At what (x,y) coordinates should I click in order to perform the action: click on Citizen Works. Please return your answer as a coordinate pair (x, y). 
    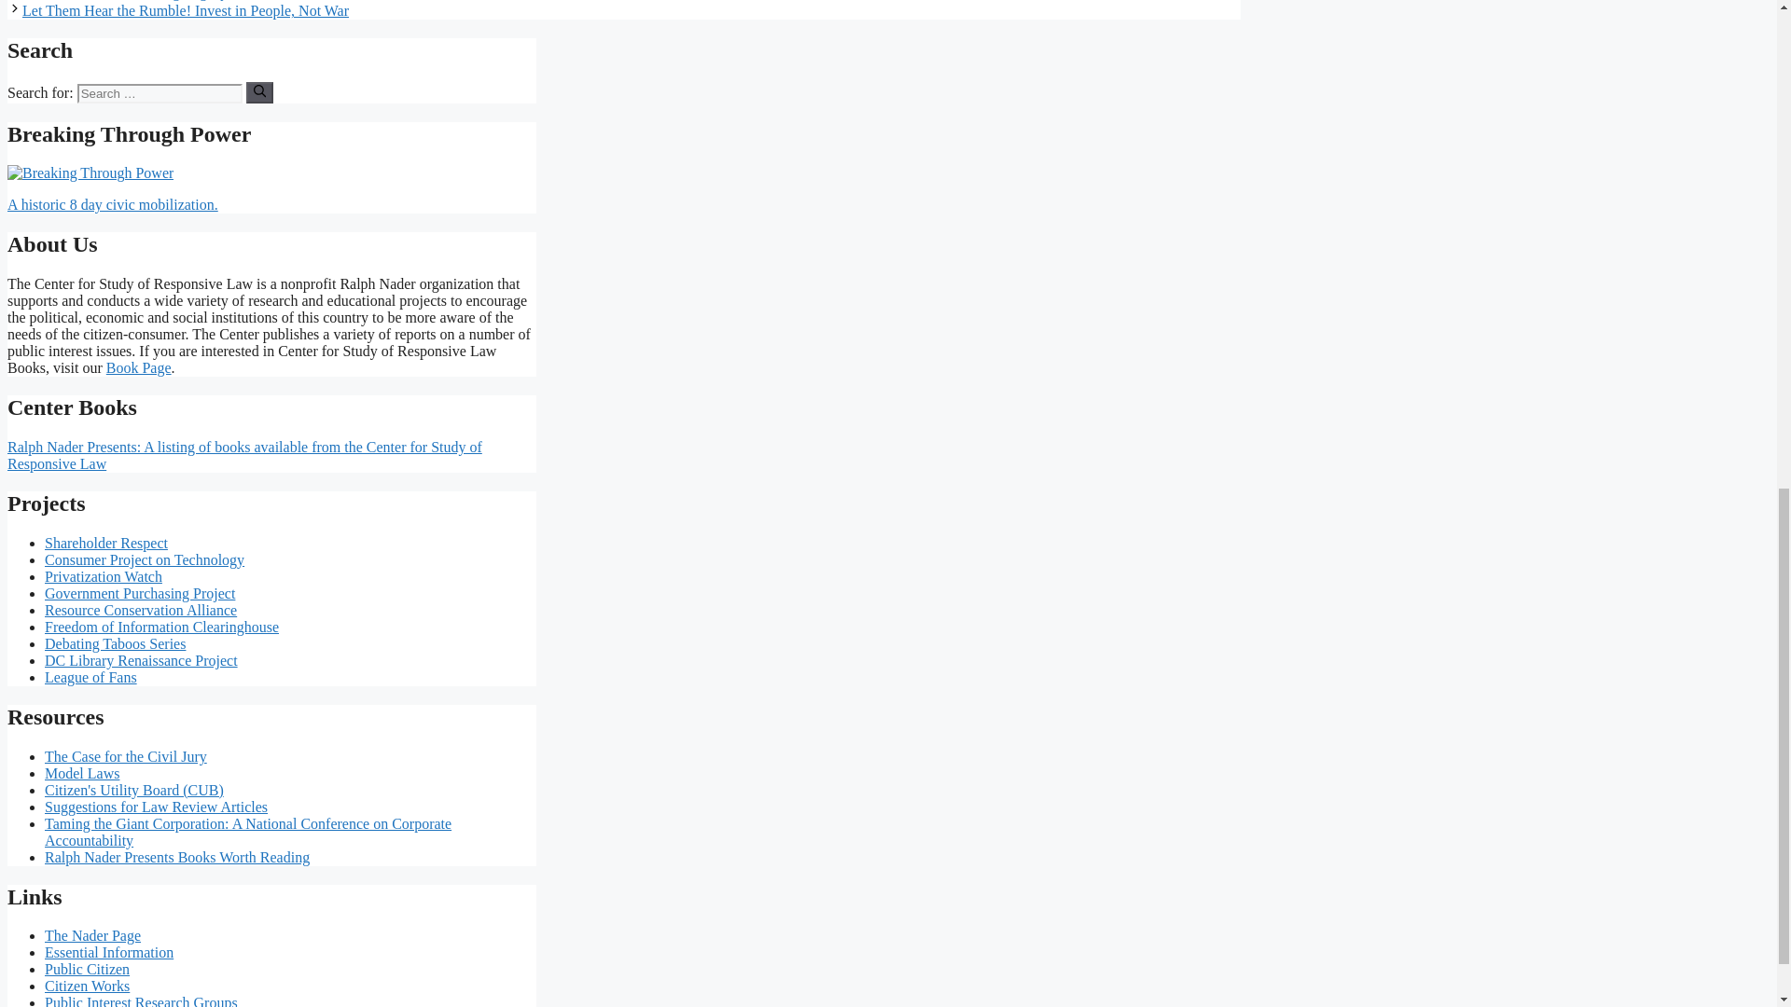
    Looking at the image, I should click on (87, 985).